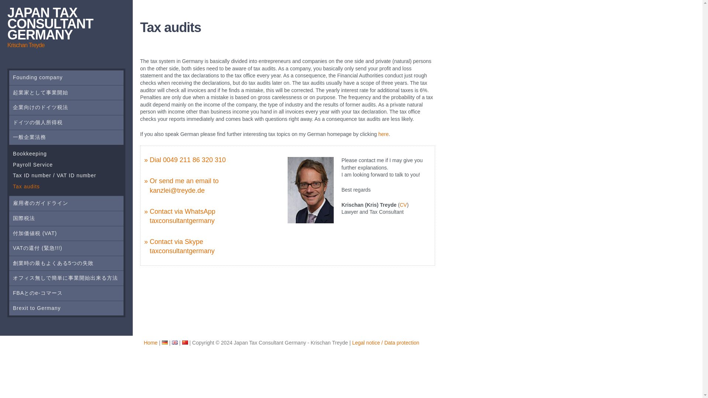  Describe the element at coordinates (66, 186) in the screenshot. I see `Tax audits` at that location.